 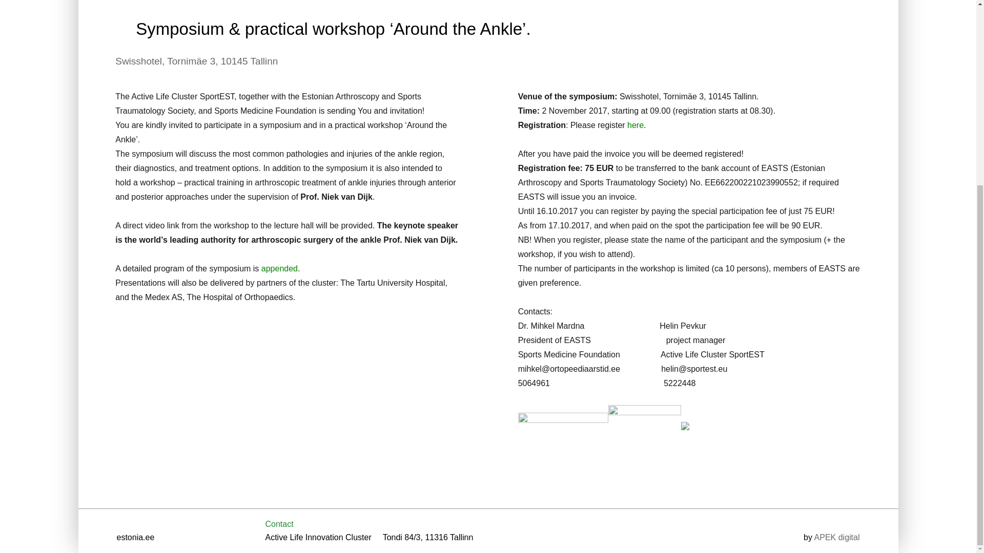 I want to click on APEK digital, so click(x=837, y=538).